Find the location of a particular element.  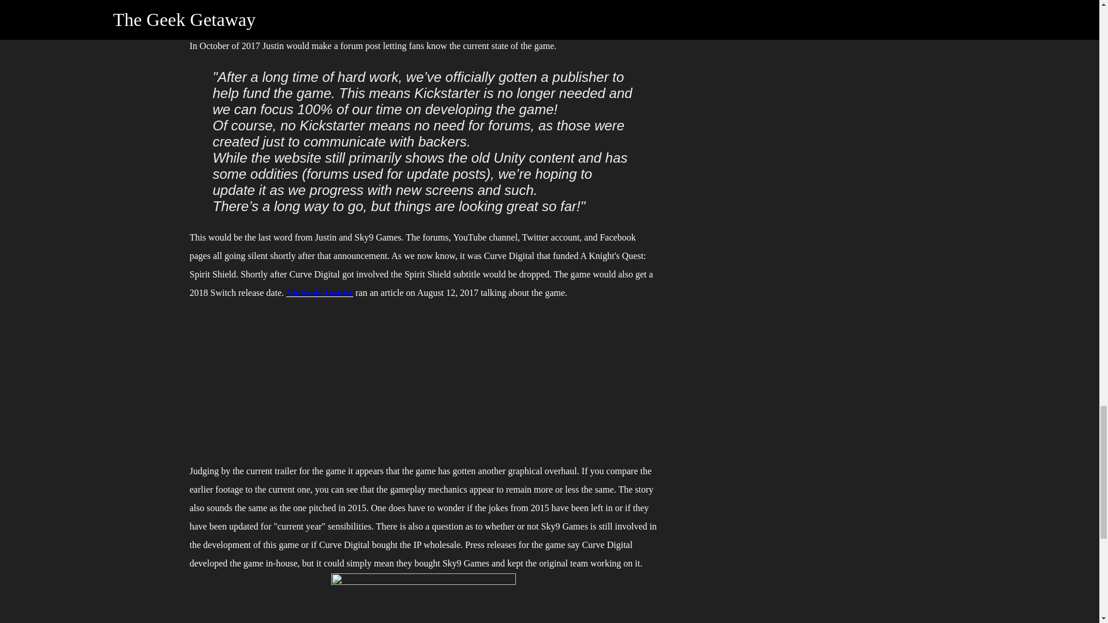

Nintendo Insider is located at coordinates (320, 292).